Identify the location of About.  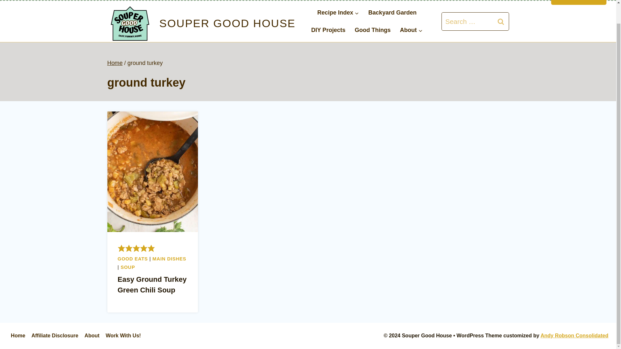
(92, 335).